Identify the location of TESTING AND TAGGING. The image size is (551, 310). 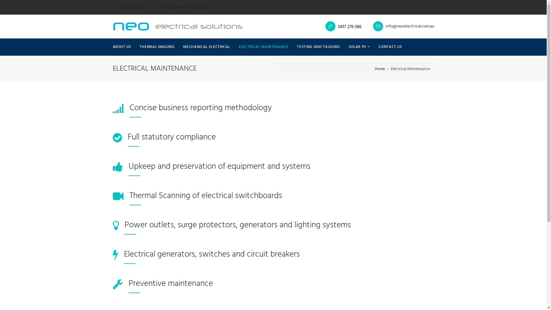
(319, 47).